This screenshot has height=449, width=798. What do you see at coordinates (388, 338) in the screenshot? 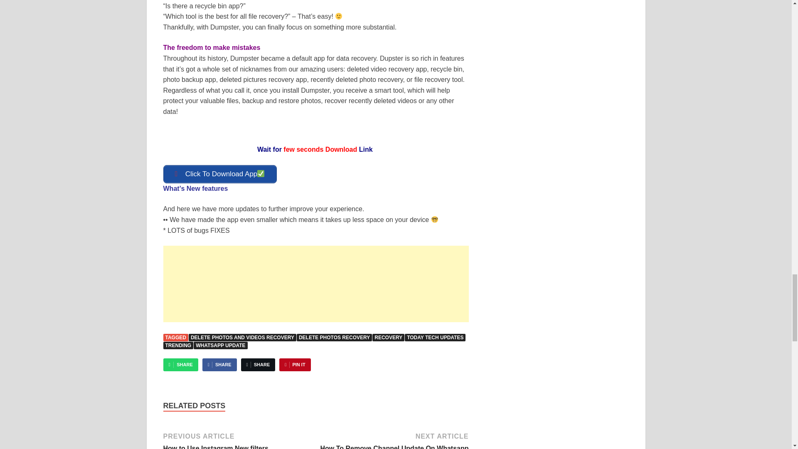
I see `RECOVERY` at bounding box center [388, 338].